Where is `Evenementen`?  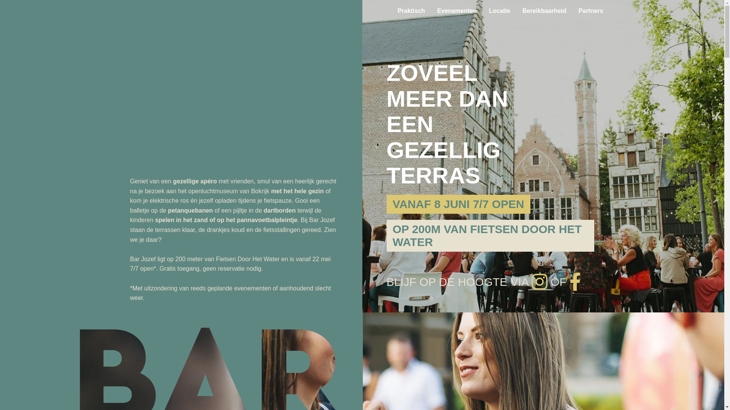
Evenementen is located at coordinates (457, 11).